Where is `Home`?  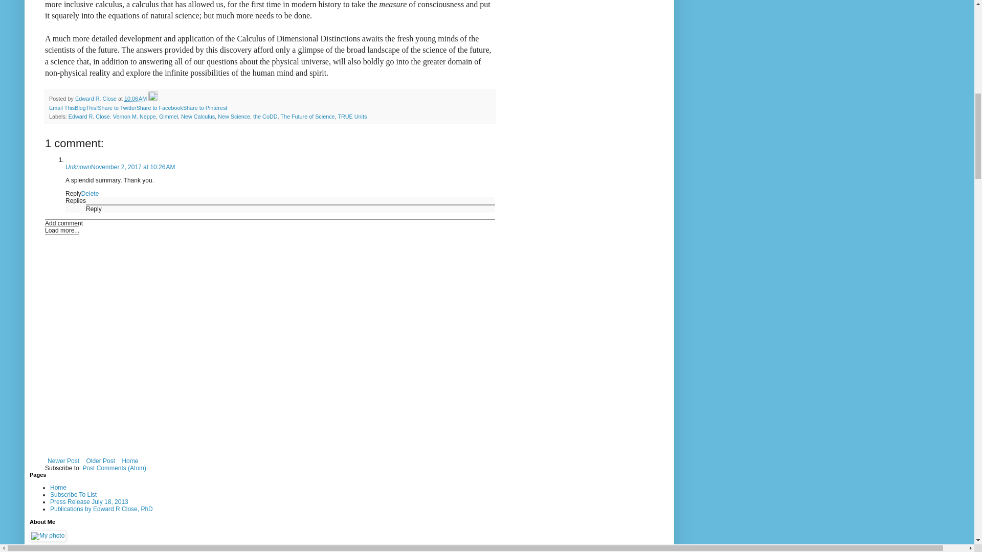
Home is located at coordinates (129, 461).